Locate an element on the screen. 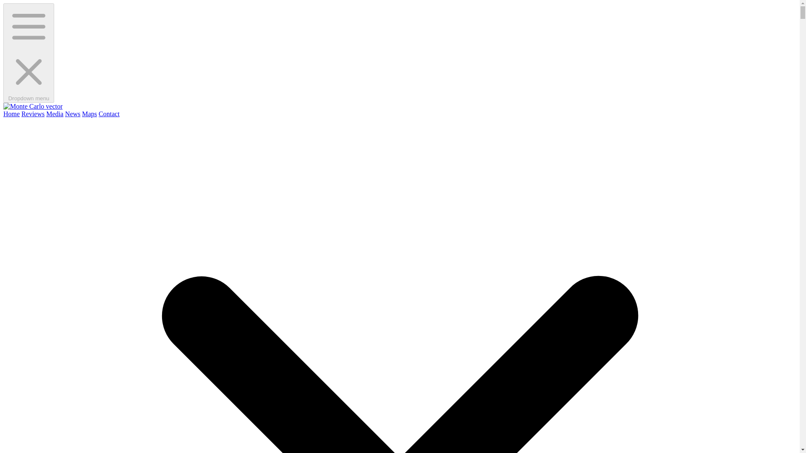  Home is located at coordinates (11, 114).